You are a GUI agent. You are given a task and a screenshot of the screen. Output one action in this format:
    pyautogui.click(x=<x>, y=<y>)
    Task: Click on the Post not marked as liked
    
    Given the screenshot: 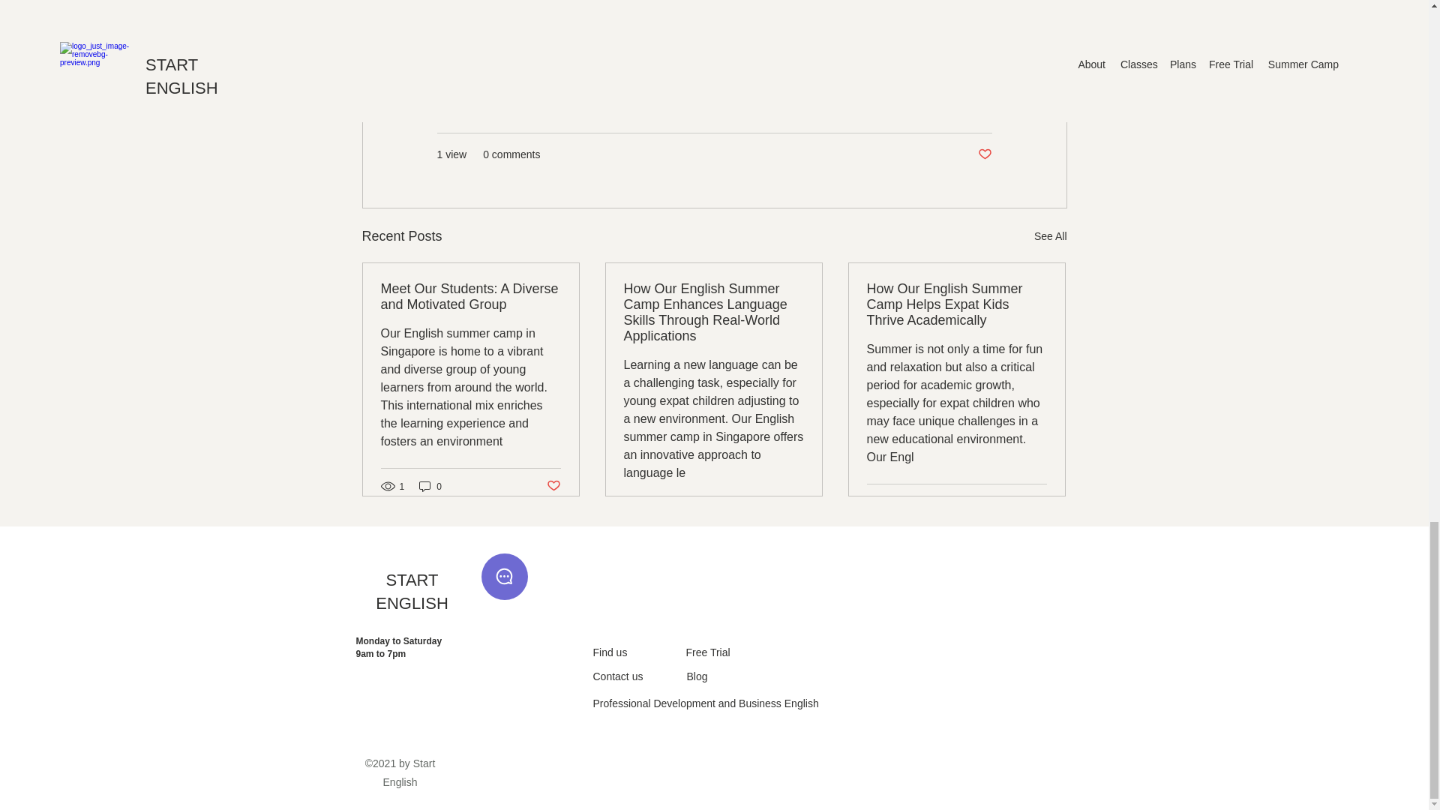 What is the action you would take?
    pyautogui.click(x=1039, y=502)
    